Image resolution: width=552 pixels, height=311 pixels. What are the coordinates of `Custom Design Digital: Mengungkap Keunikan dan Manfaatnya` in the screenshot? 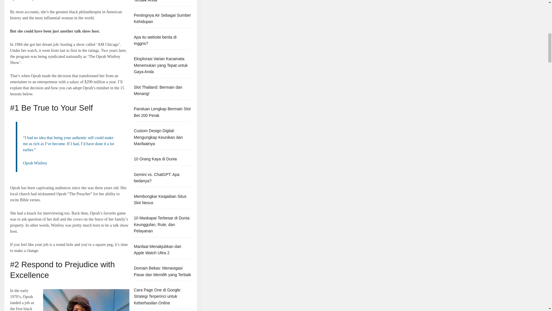 It's located at (158, 137).